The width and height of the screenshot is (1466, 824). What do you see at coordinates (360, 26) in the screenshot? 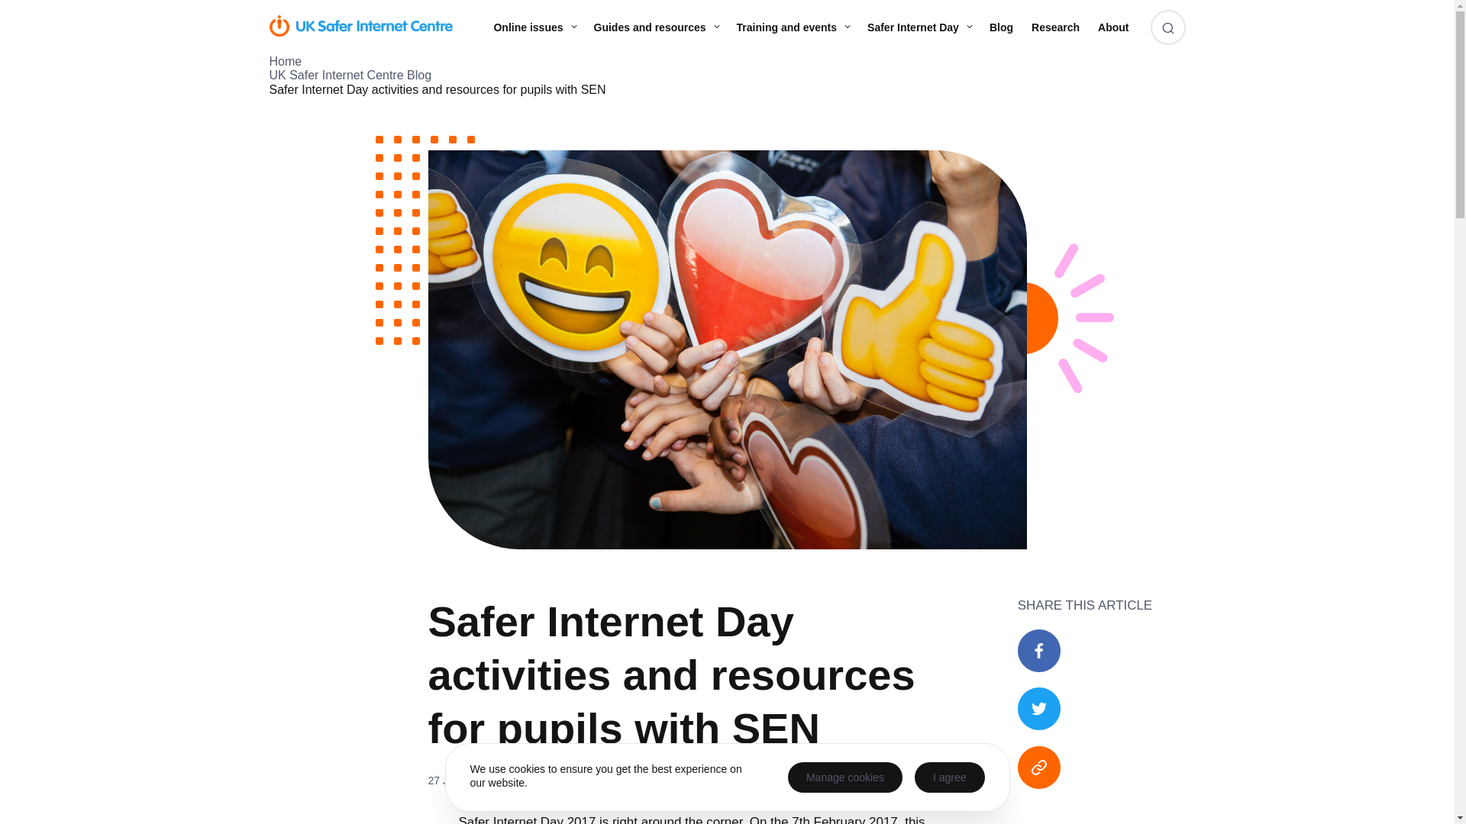
I see `UK Safer Internet Centre` at bounding box center [360, 26].